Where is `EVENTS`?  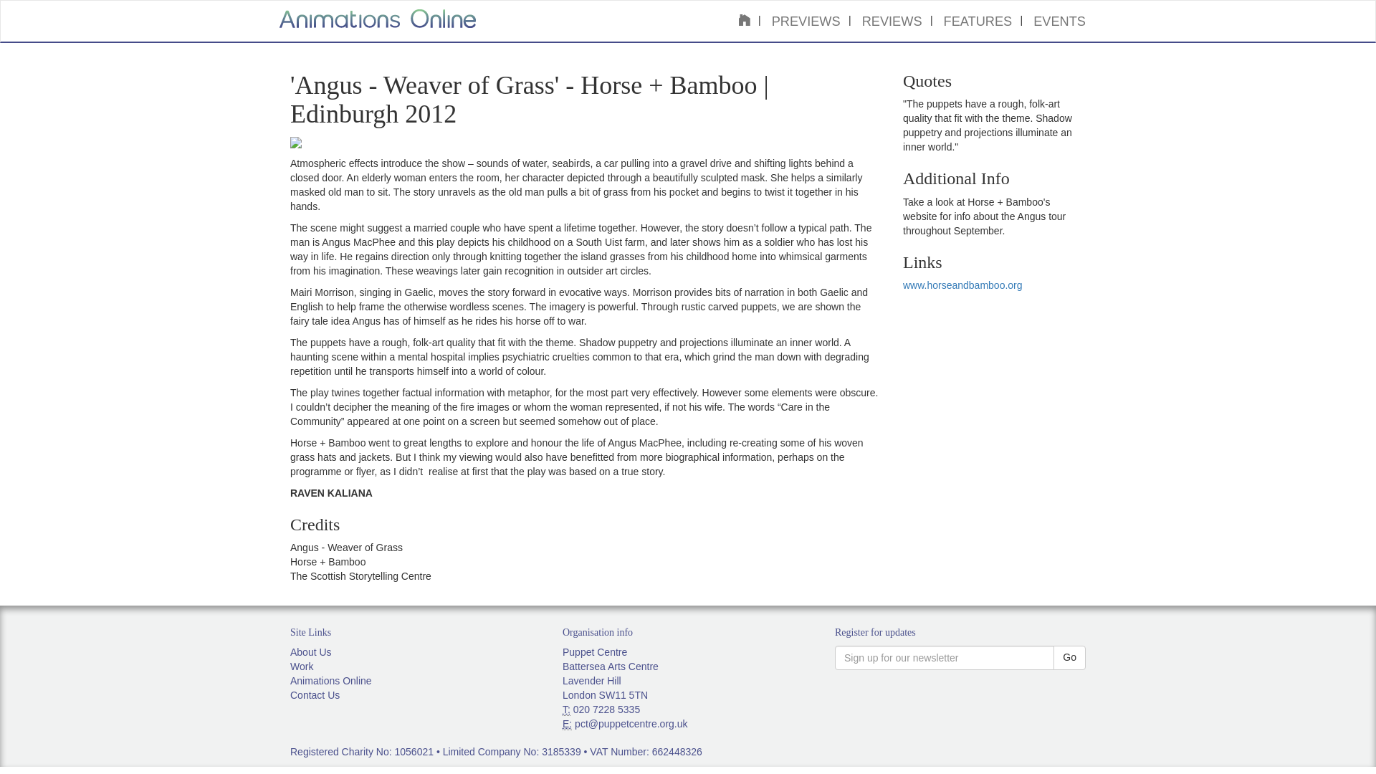 EVENTS is located at coordinates (1059, 21).